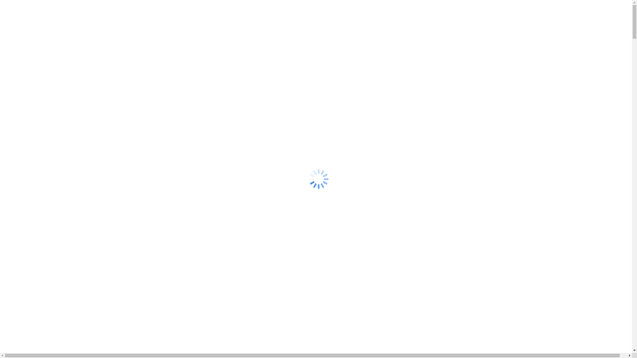  What do you see at coordinates (23, 86) in the screenshot?
I see `Home` at bounding box center [23, 86].